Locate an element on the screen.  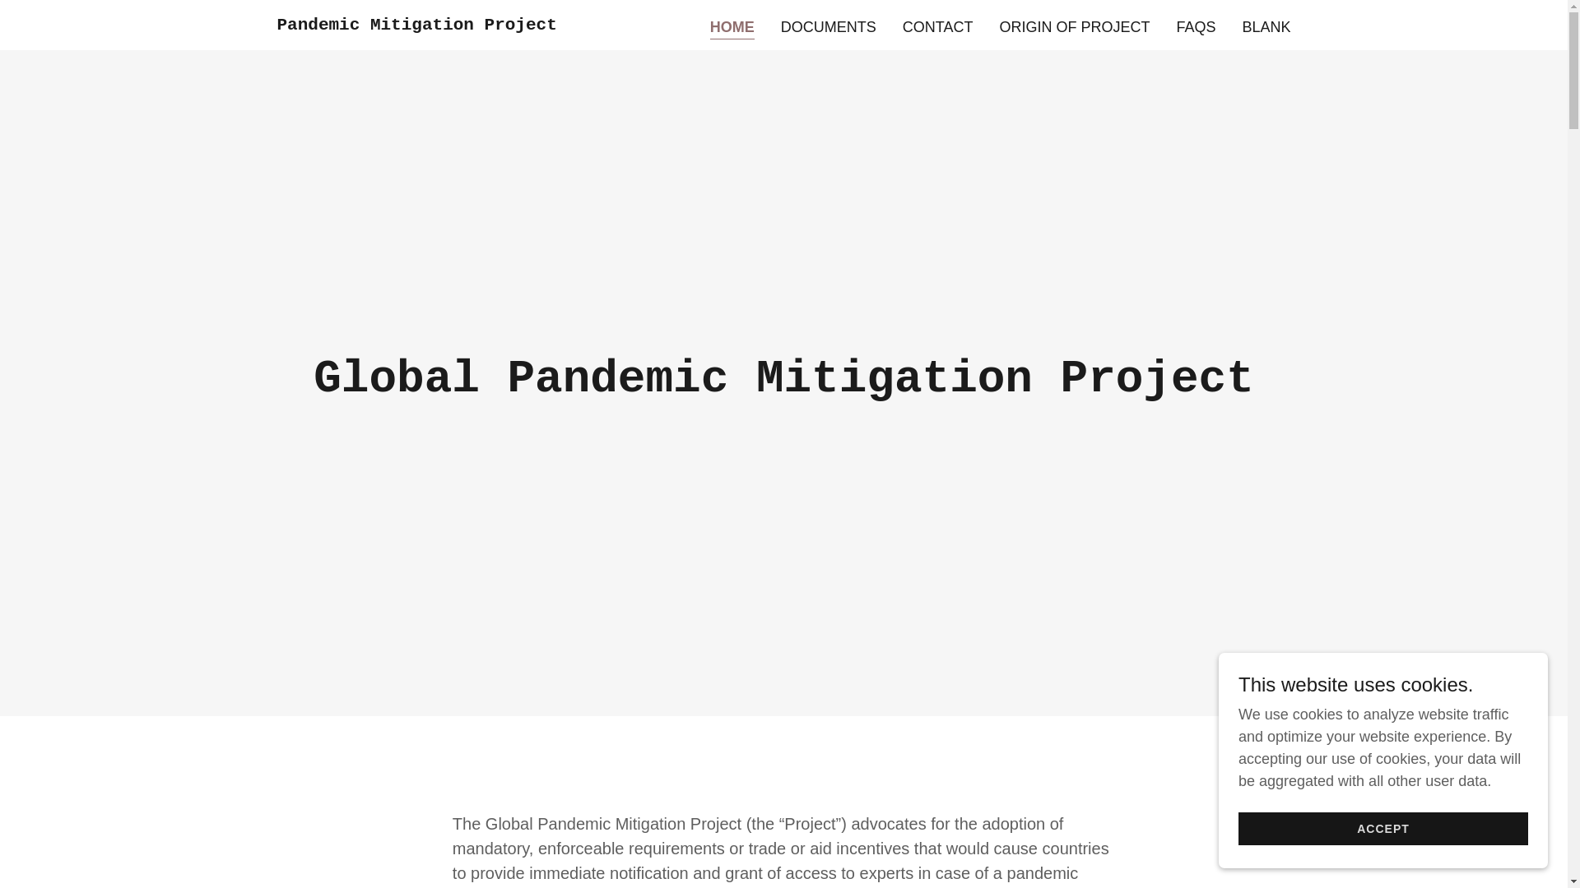
CONTACT is located at coordinates (937, 26).